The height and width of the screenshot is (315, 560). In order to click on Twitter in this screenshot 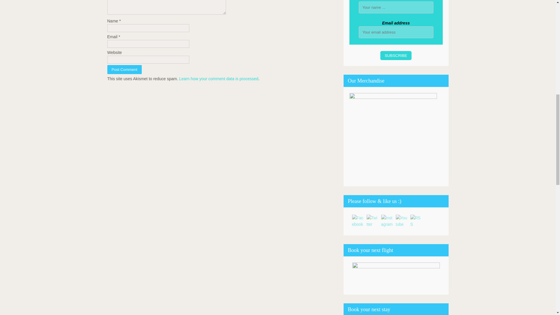, I will do `click(372, 221)`.